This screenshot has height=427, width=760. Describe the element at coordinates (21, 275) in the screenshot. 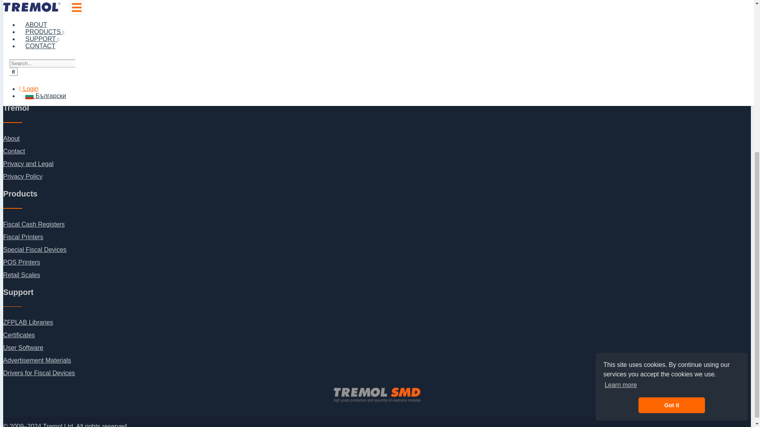

I see `Retail Scales` at that location.